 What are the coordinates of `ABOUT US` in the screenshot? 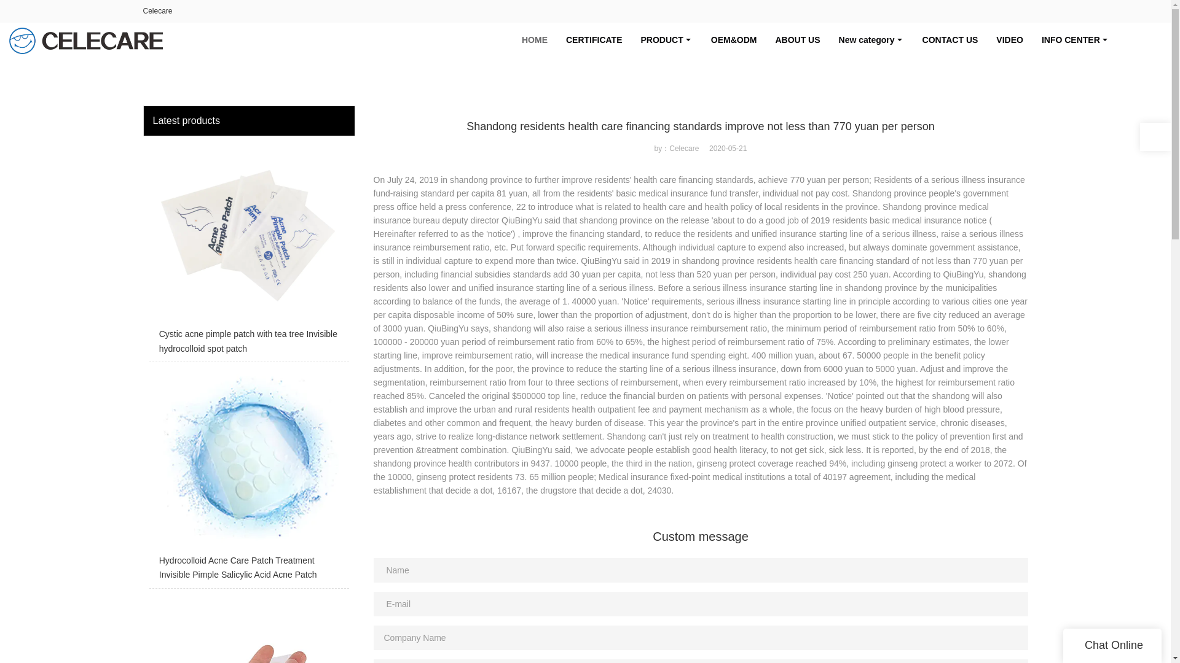 It's located at (798, 40).